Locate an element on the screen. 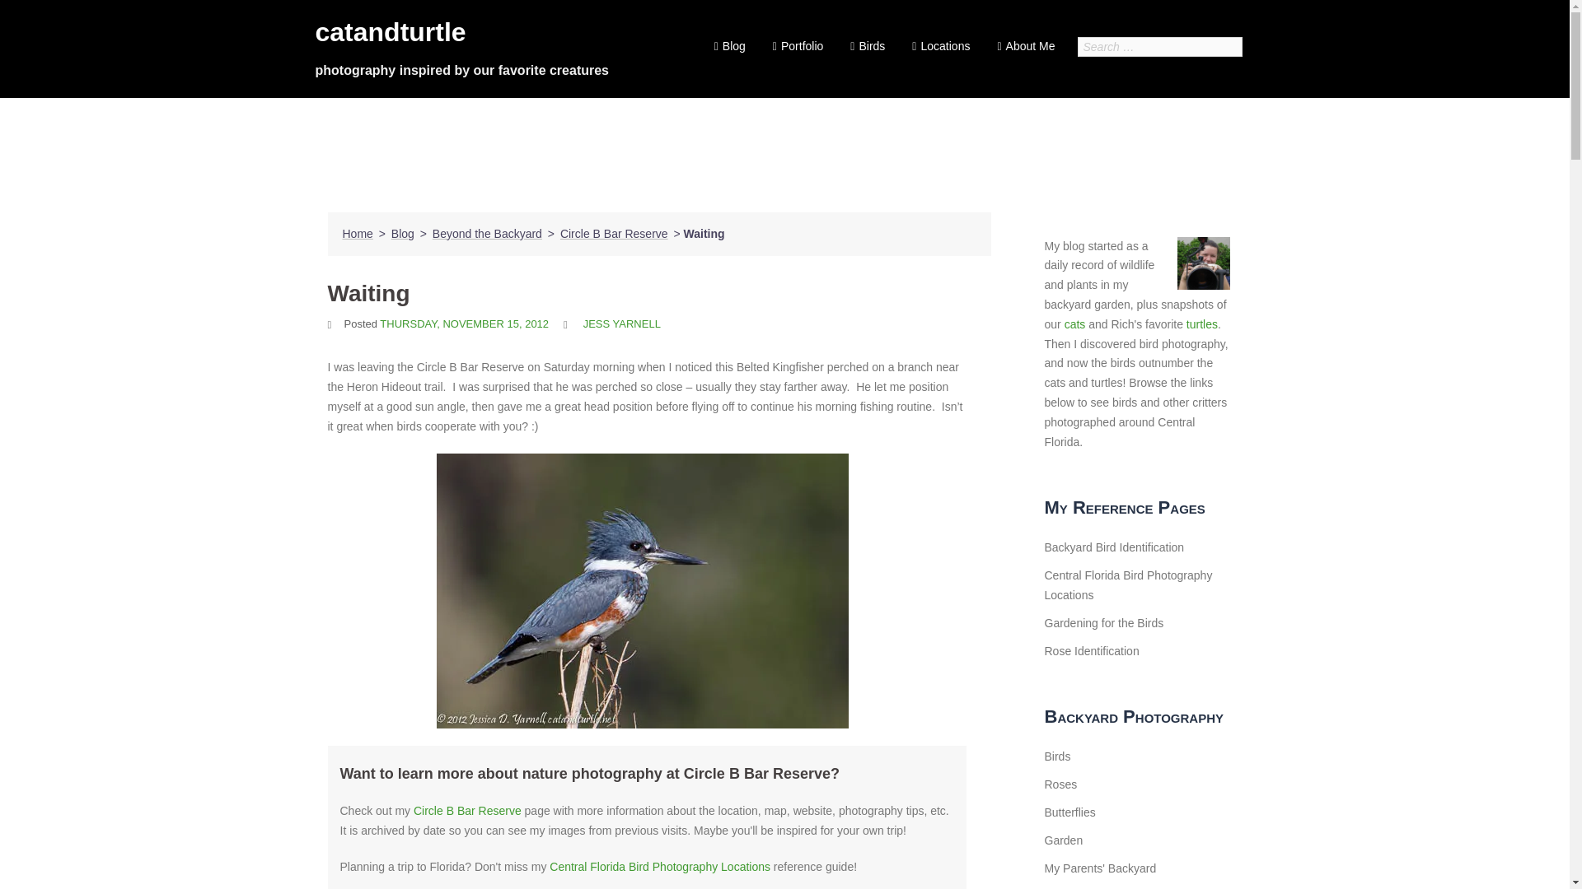  Beyond the Backyard is located at coordinates (487, 234).